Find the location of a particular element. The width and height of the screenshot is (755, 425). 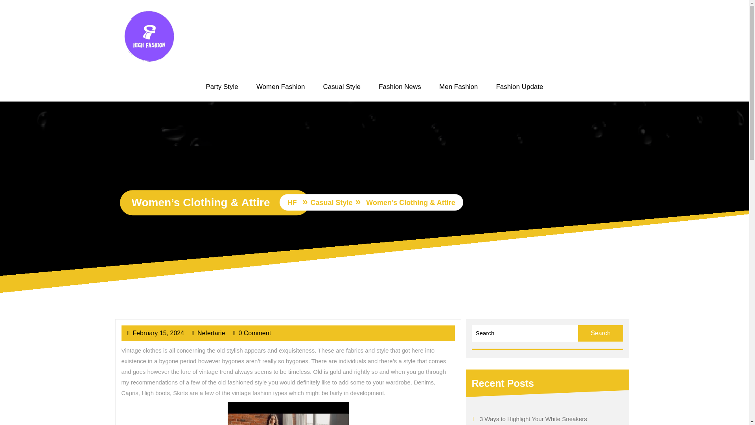

Search is located at coordinates (601, 333).